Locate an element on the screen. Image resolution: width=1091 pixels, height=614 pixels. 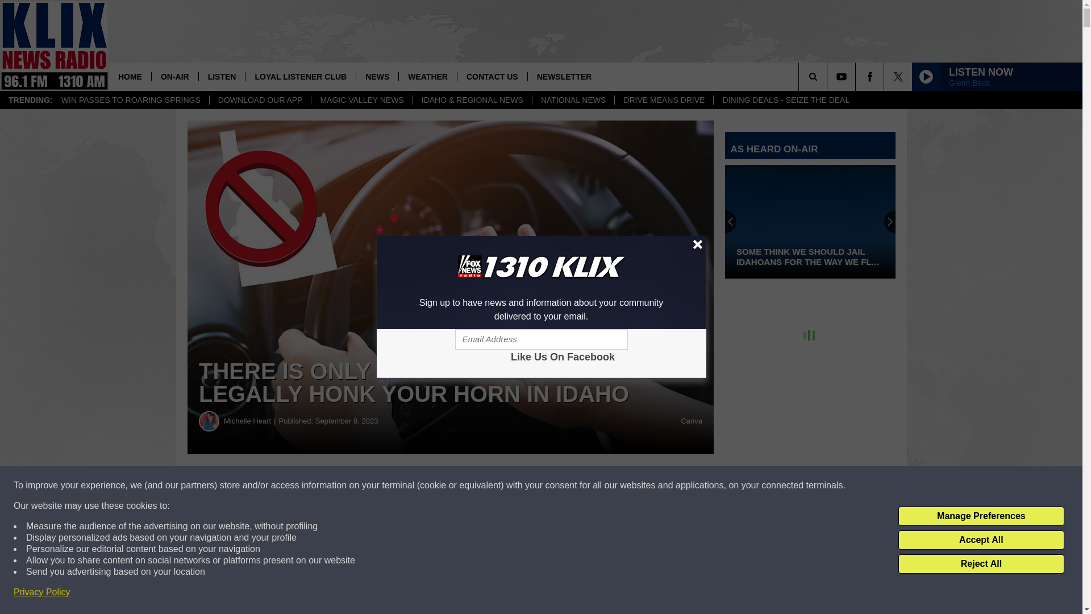
Manage Preferences is located at coordinates (981, 516).